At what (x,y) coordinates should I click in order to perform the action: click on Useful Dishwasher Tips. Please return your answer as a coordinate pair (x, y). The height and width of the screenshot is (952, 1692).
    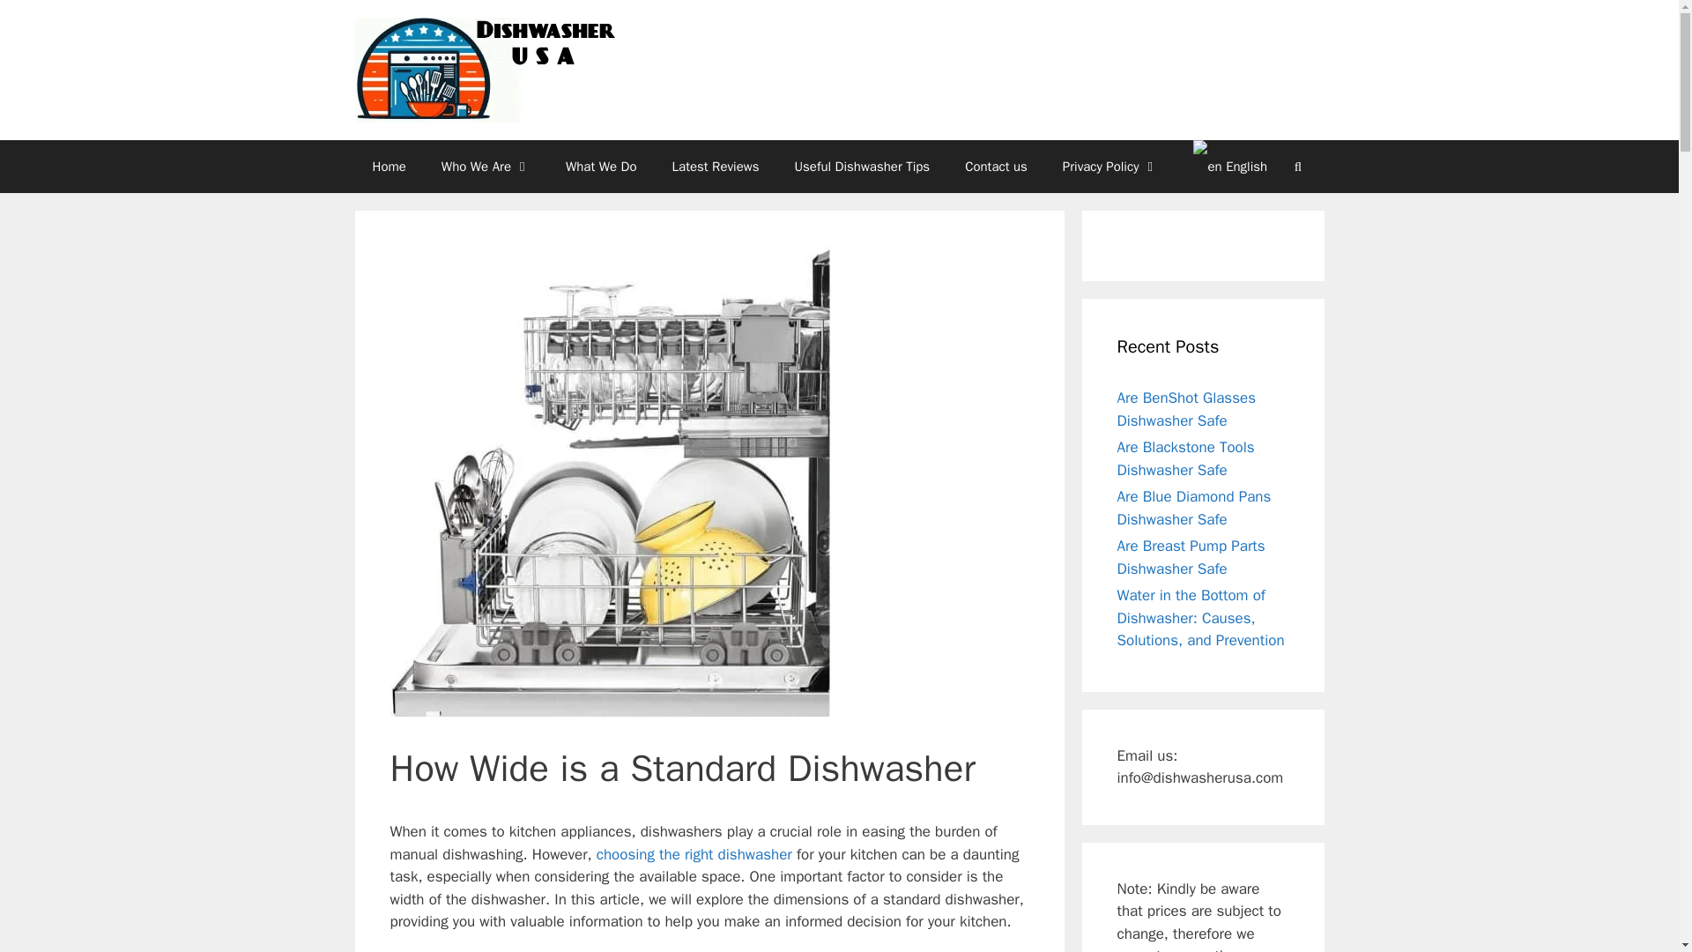
    Looking at the image, I should click on (862, 166).